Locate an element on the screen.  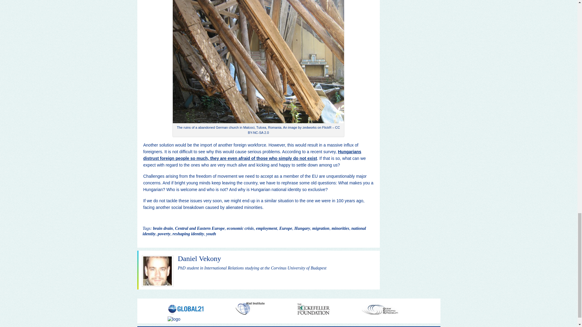
economic crisis is located at coordinates (240, 228).